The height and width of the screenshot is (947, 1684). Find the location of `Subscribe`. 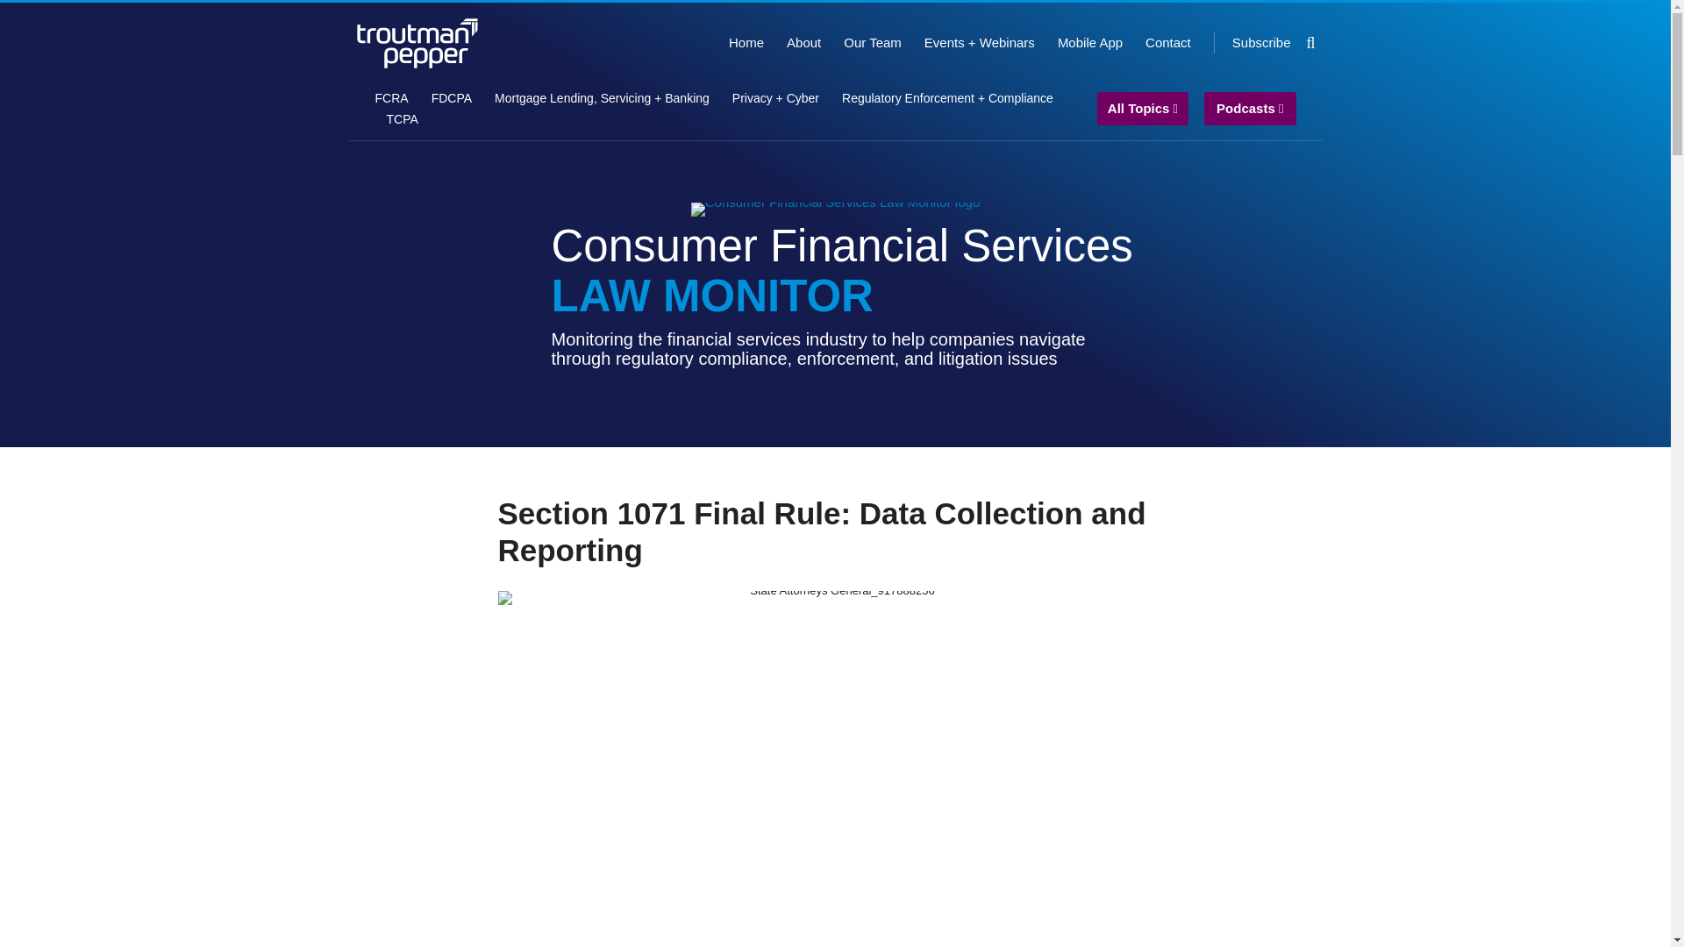

Subscribe is located at coordinates (1261, 42).